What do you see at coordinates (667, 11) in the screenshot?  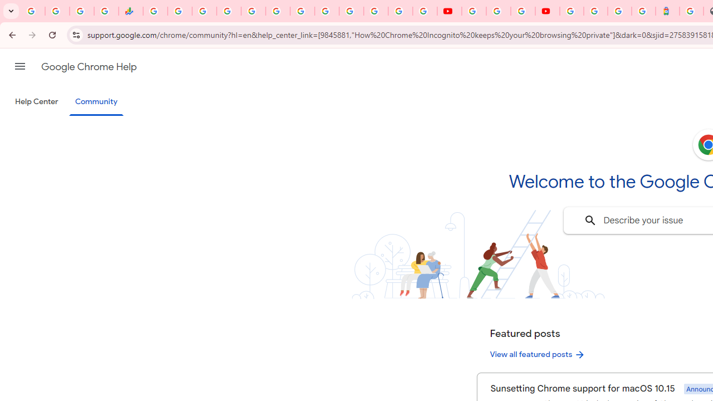 I see `Atour Hotel - Google hotels` at bounding box center [667, 11].